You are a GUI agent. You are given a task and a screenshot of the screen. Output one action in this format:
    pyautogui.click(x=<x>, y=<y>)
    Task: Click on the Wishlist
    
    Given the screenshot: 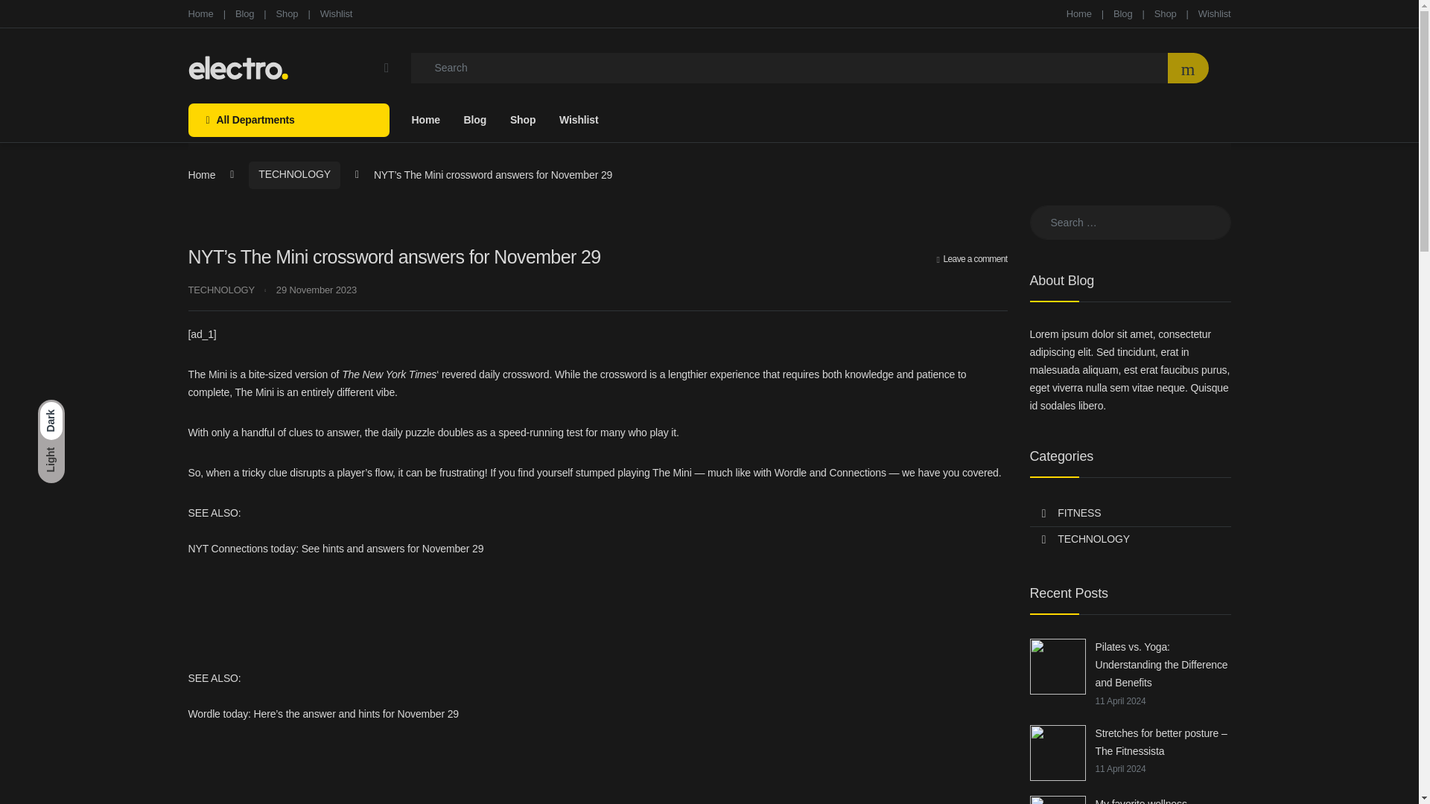 What is the action you would take?
    pyautogui.click(x=578, y=120)
    